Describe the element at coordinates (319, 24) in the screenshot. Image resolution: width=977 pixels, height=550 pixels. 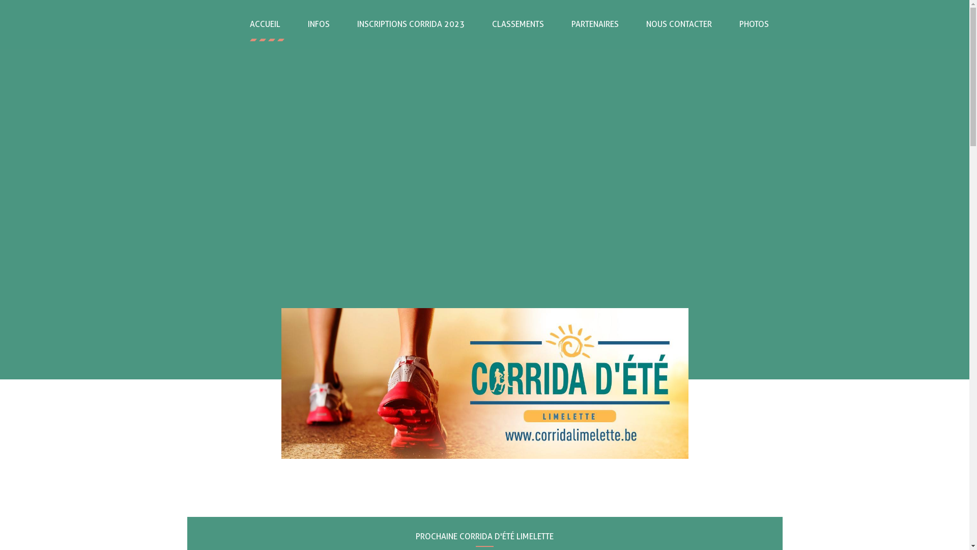
I see `INFOS` at that location.